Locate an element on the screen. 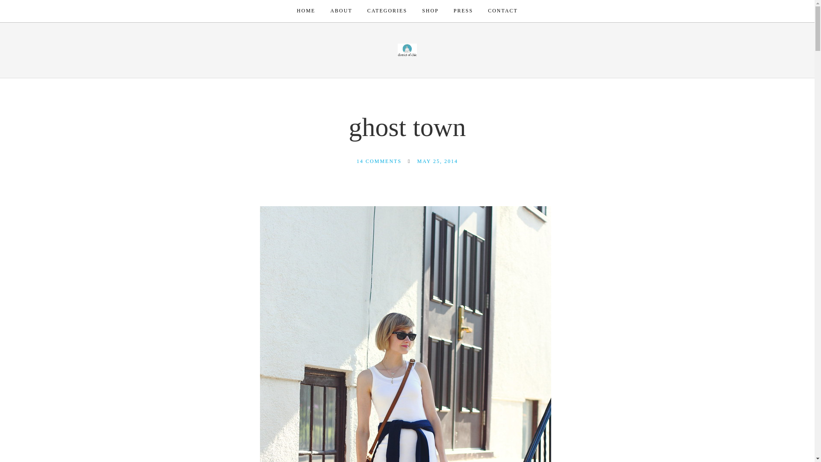 This screenshot has width=821, height=462. PRESS is located at coordinates (463, 11).